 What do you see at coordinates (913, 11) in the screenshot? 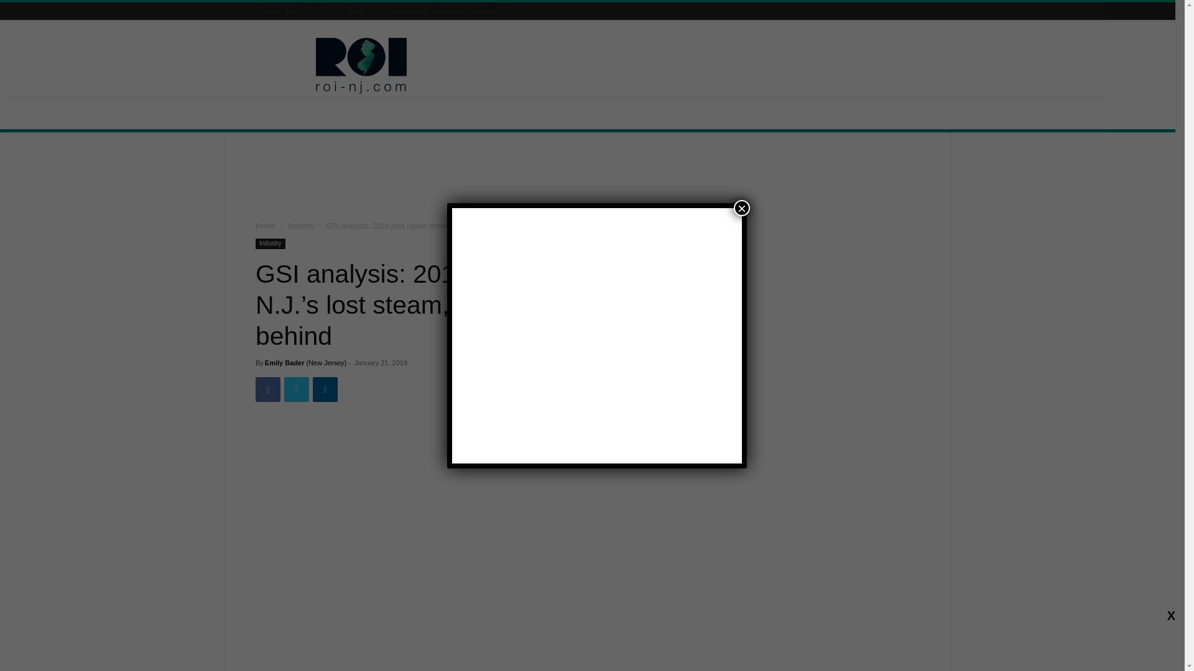
I see `Twitter` at bounding box center [913, 11].